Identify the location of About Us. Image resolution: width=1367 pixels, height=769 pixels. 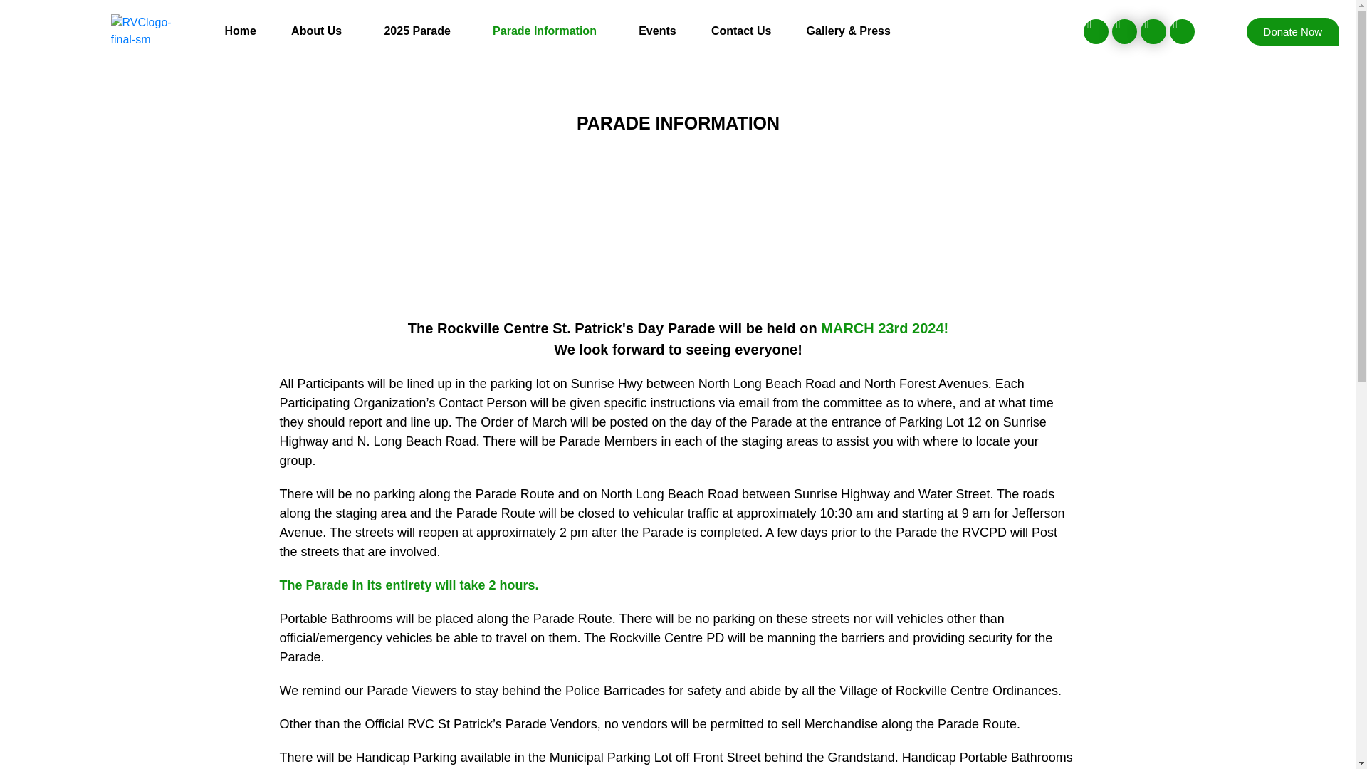
(320, 31).